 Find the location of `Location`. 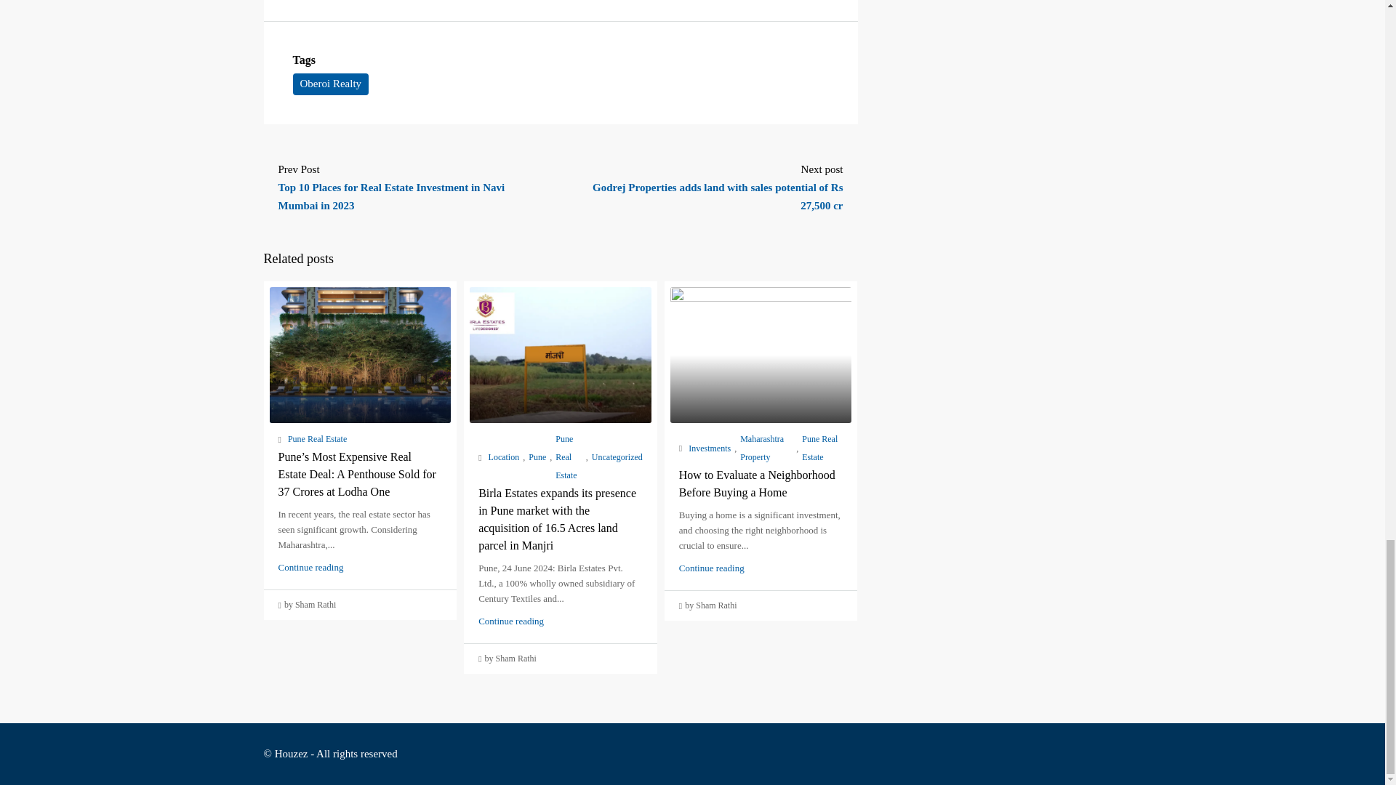

Location is located at coordinates (504, 456).